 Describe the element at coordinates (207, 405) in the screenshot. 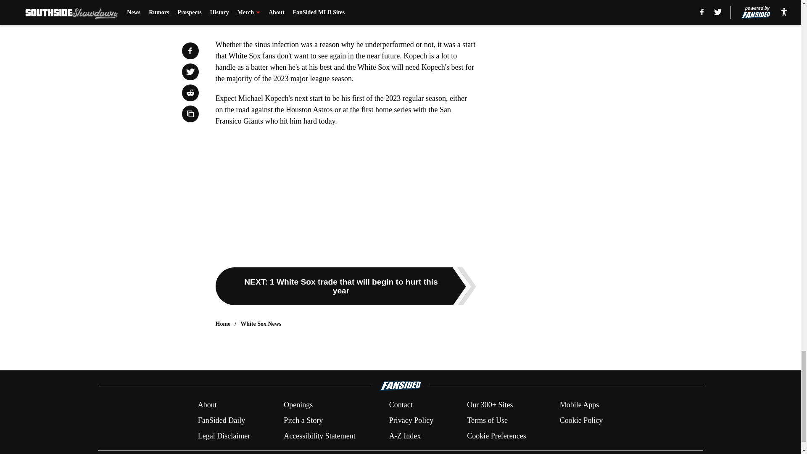

I see `About` at that location.